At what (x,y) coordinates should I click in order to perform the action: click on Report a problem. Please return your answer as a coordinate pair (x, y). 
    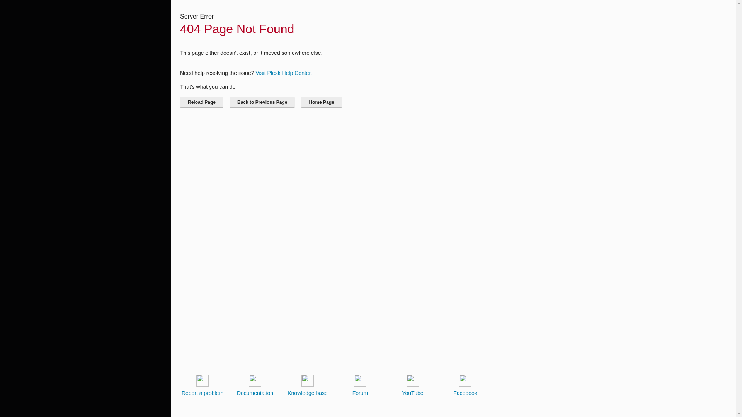
    Looking at the image, I should click on (203, 385).